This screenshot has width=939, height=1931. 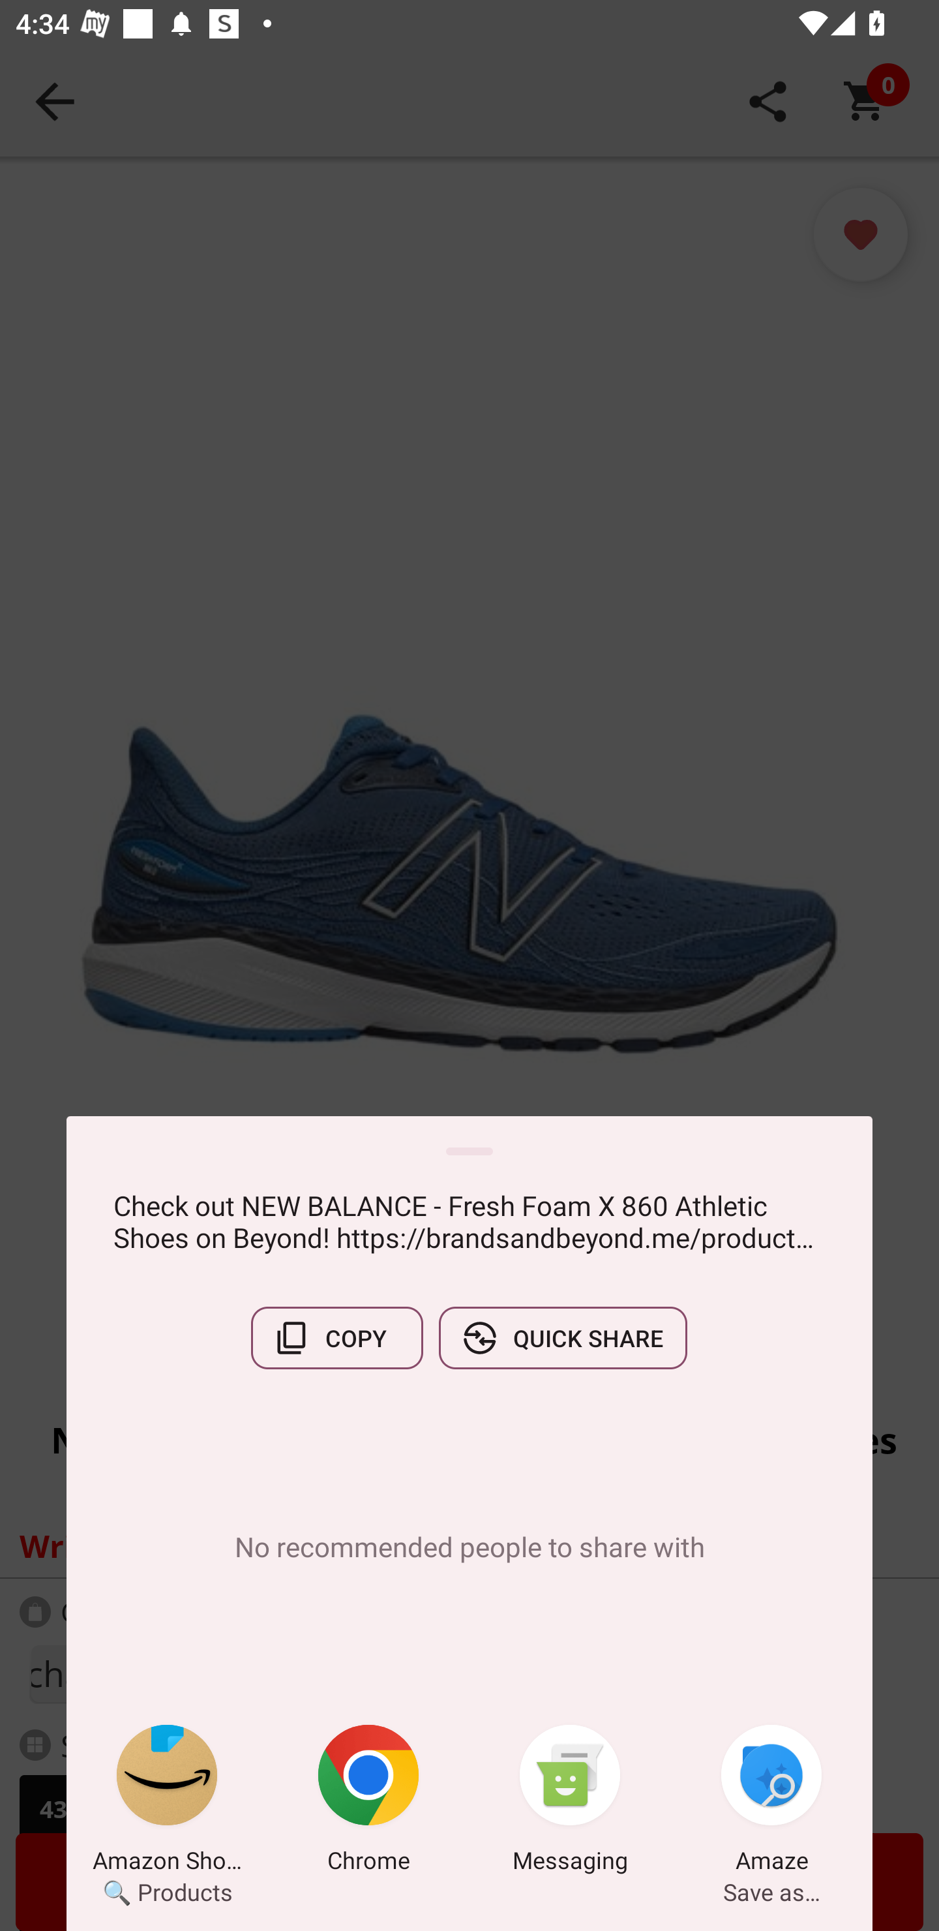 I want to click on Amazon Shopping 🔍 Products, so click(x=167, y=1802).